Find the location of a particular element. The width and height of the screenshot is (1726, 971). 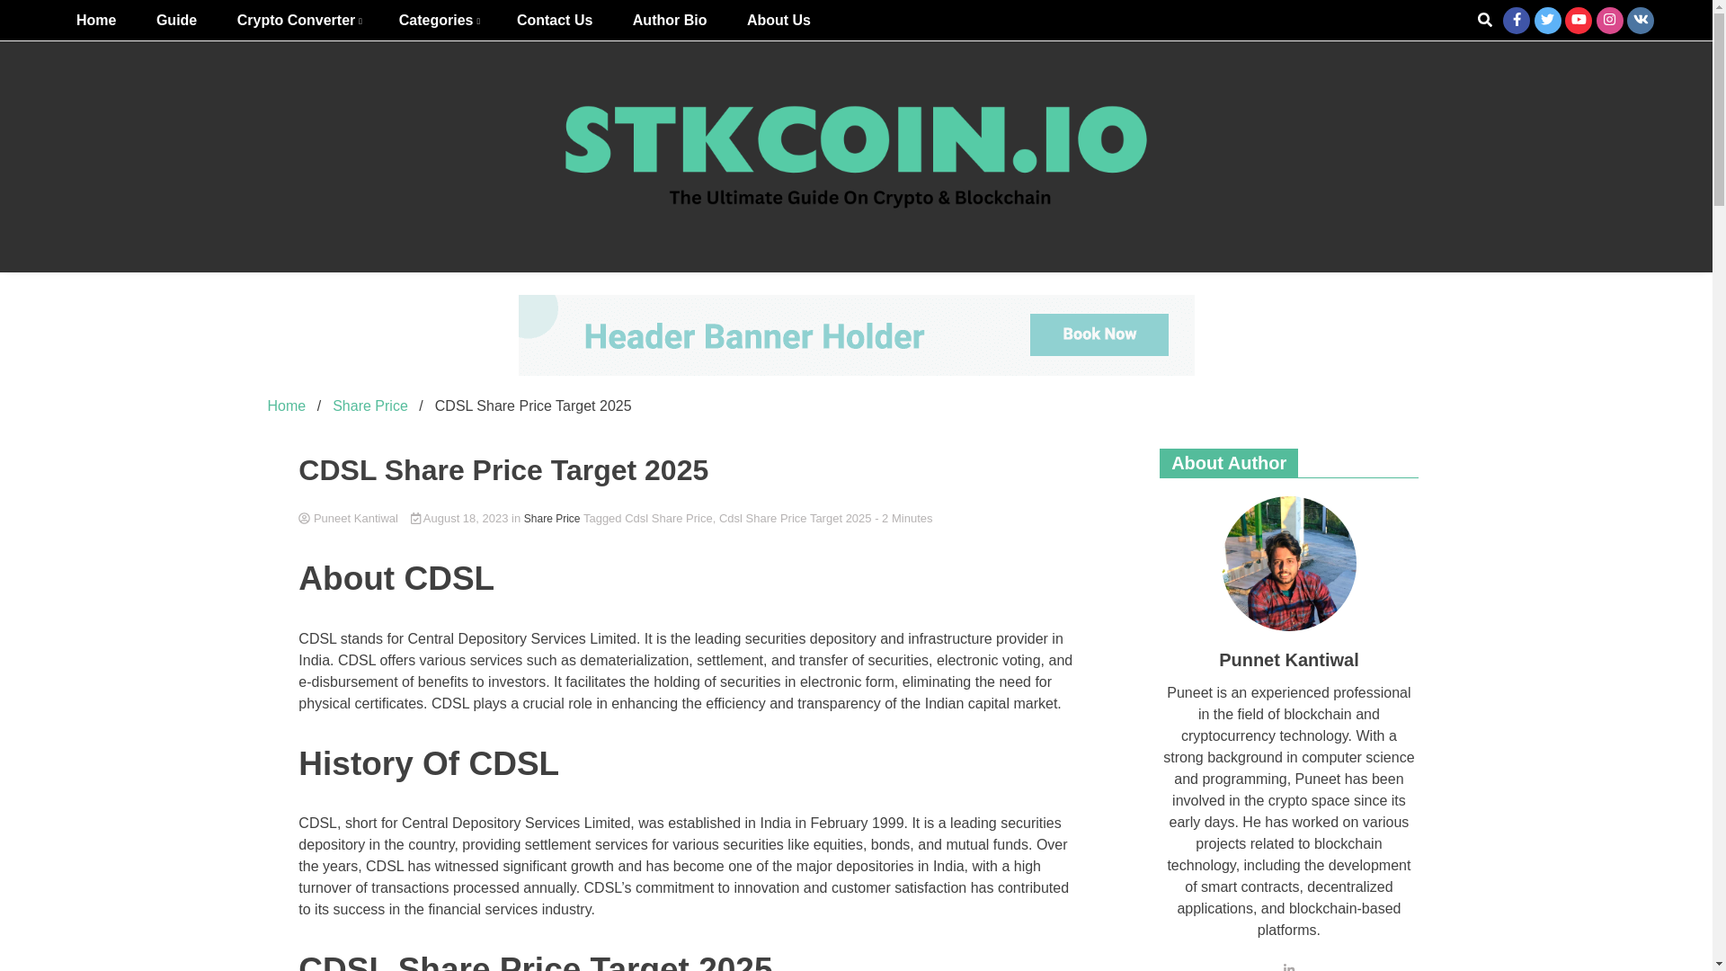

Estimated Reading Time of Article is located at coordinates (903, 518).